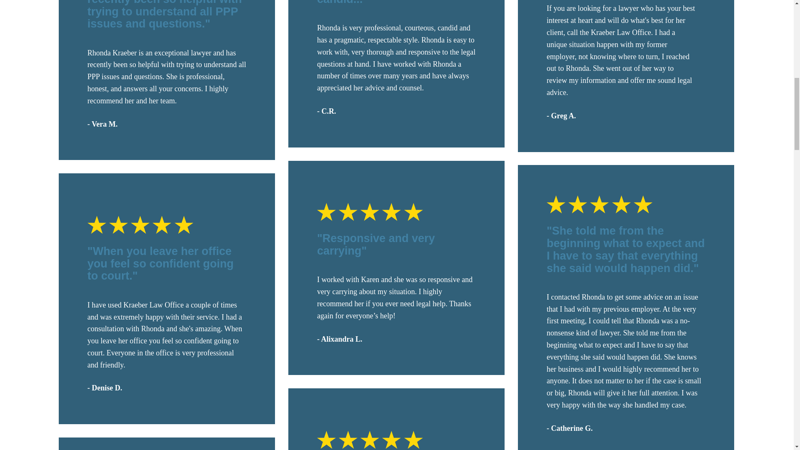 The width and height of the screenshot is (800, 450). I want to click on 5 Star Rating, so click(396, 212).